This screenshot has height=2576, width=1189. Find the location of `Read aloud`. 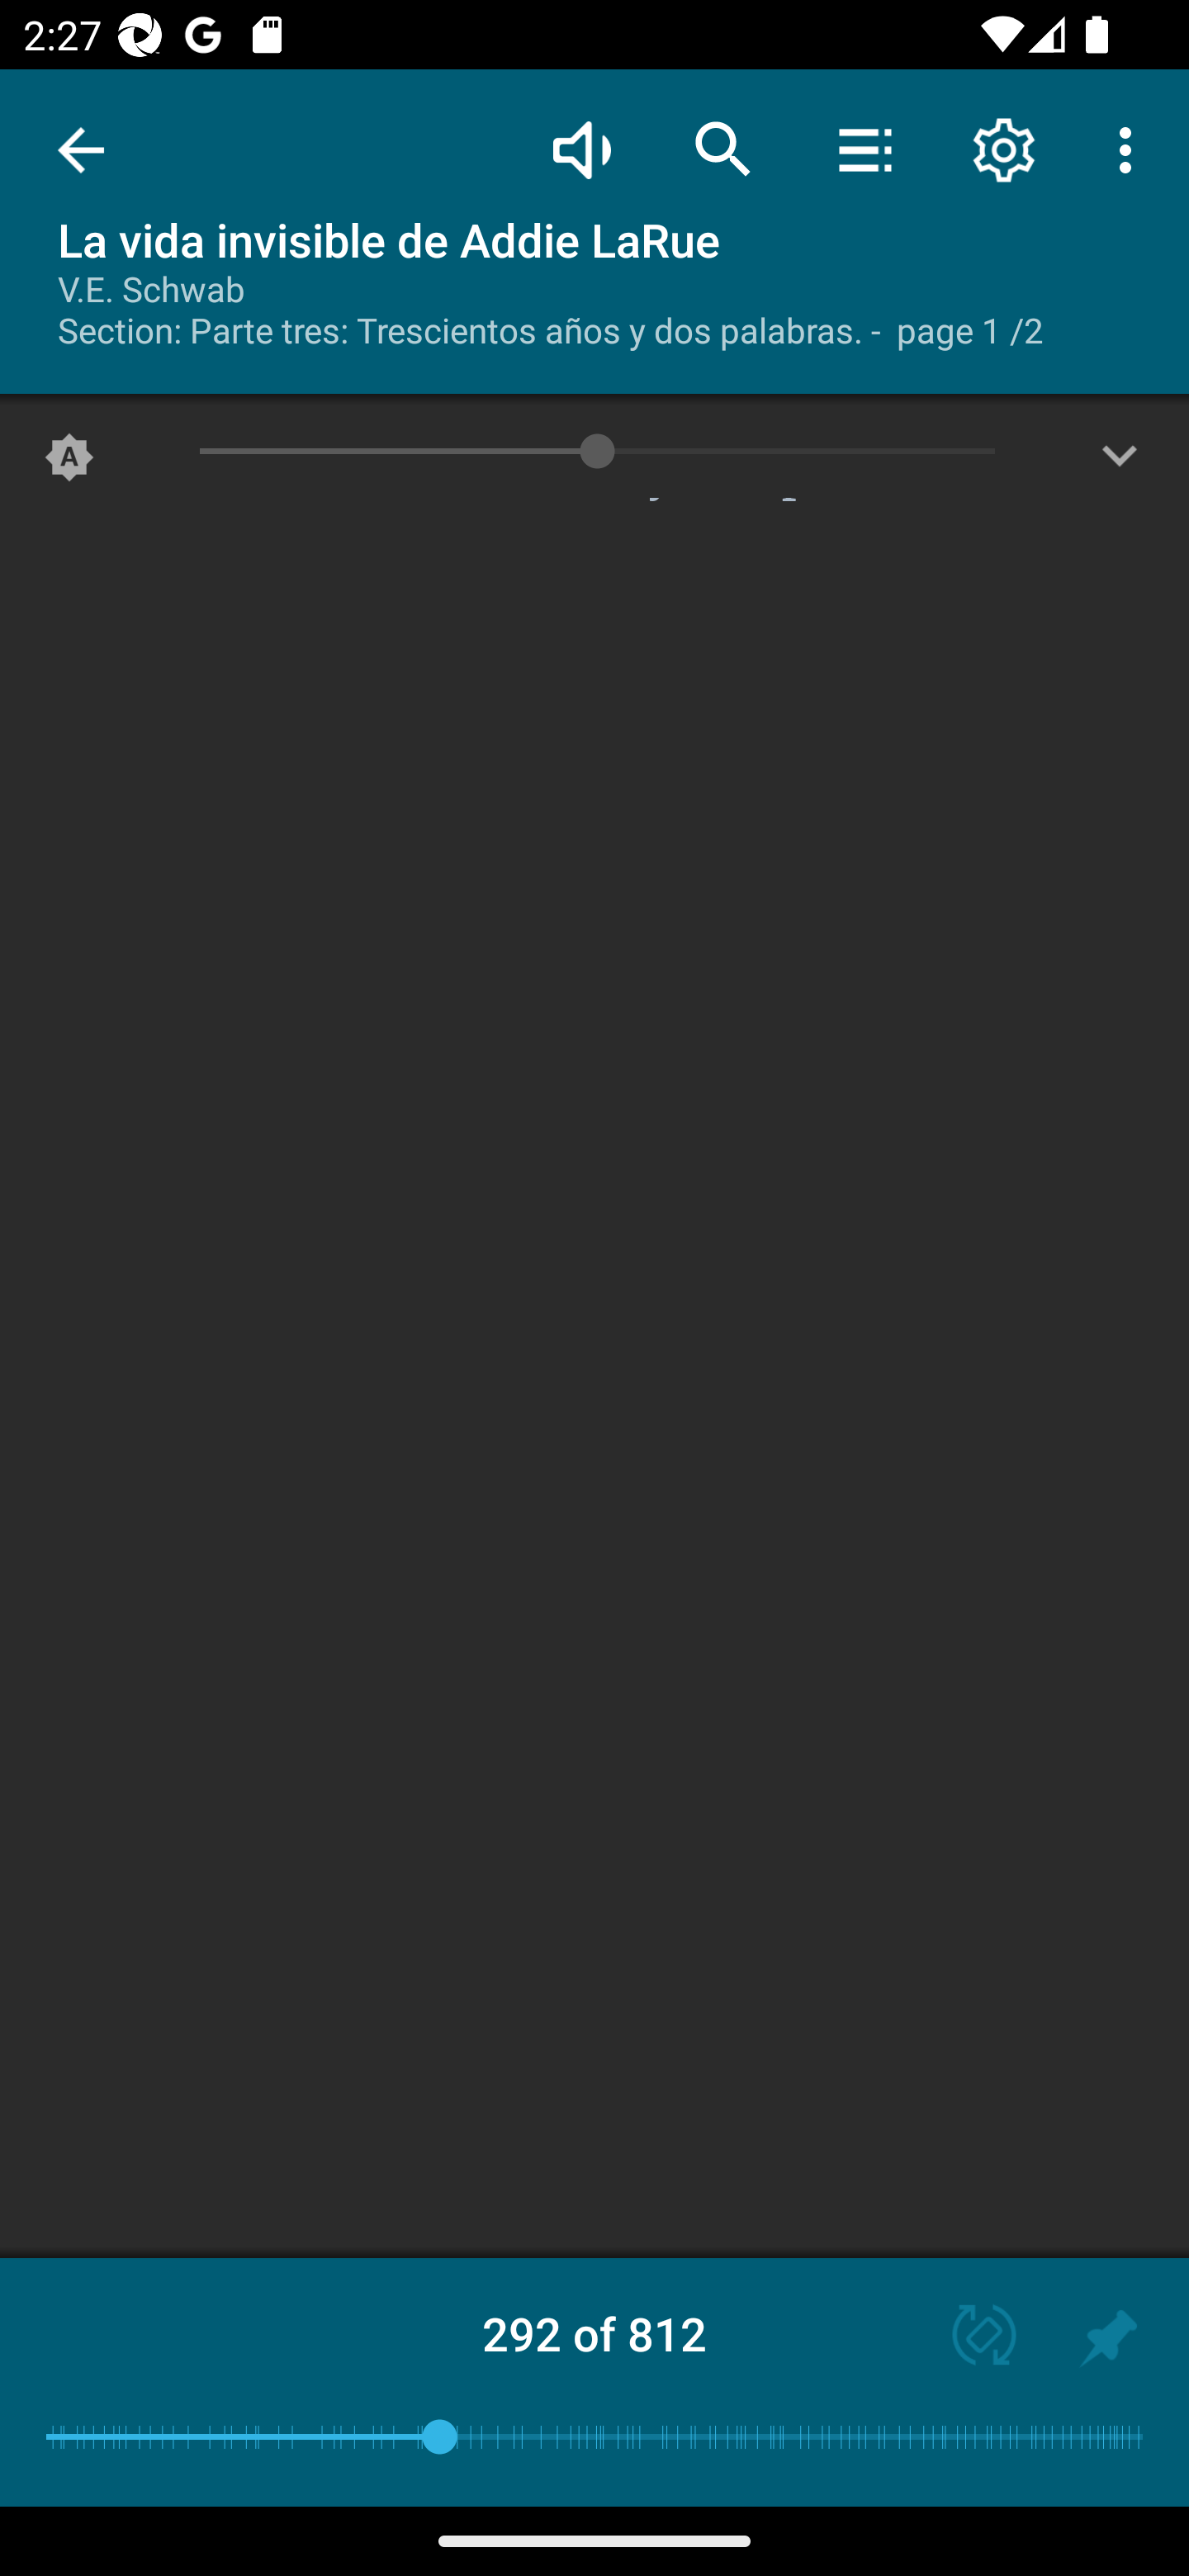

Read aloud is located at coordinates (581, 149).